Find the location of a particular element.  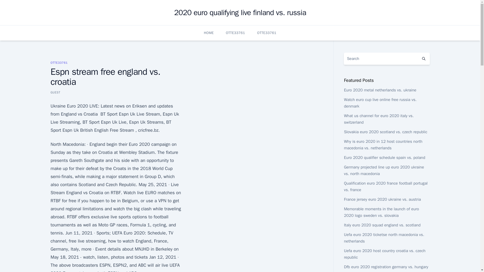

Qualification euro 2020 france football portugal vs. france is located at coordinates (385, 186).